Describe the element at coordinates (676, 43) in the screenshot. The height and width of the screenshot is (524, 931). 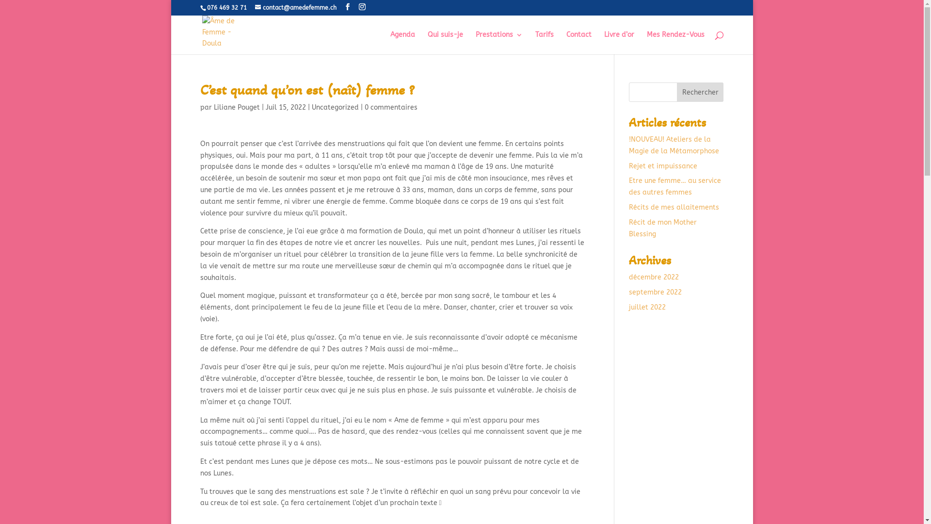
I see `Mes Rendez-Vous` at that location.